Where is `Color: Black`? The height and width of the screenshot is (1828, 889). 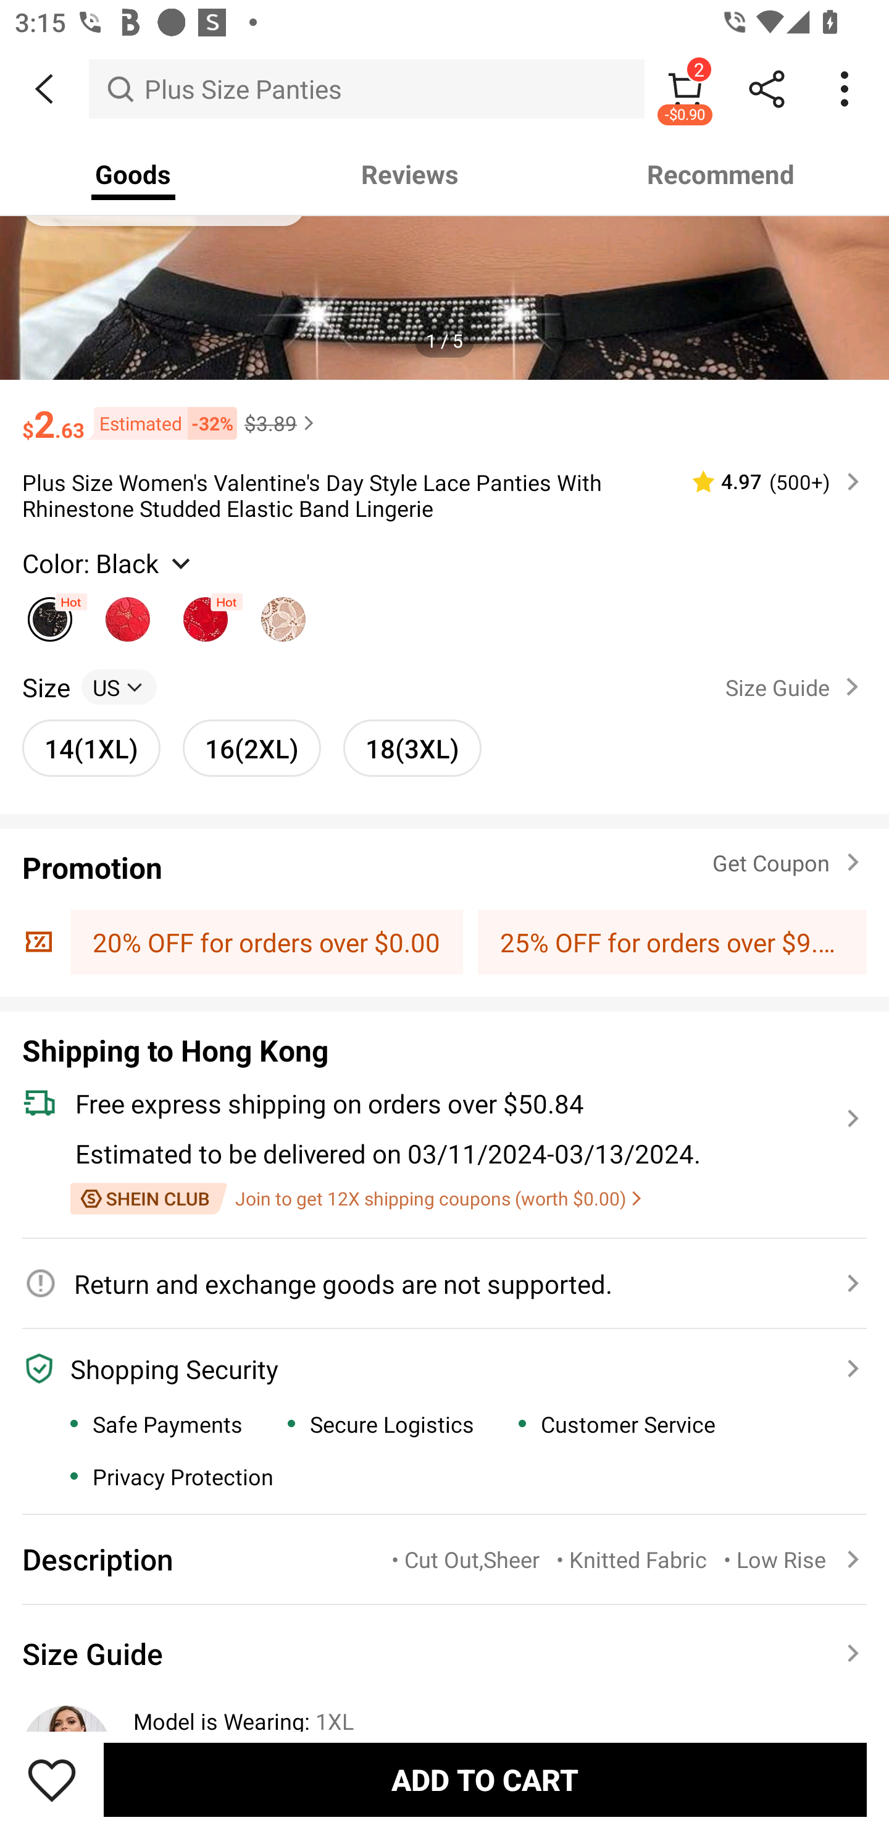
Color: Black is located at coordinates (109, 563).